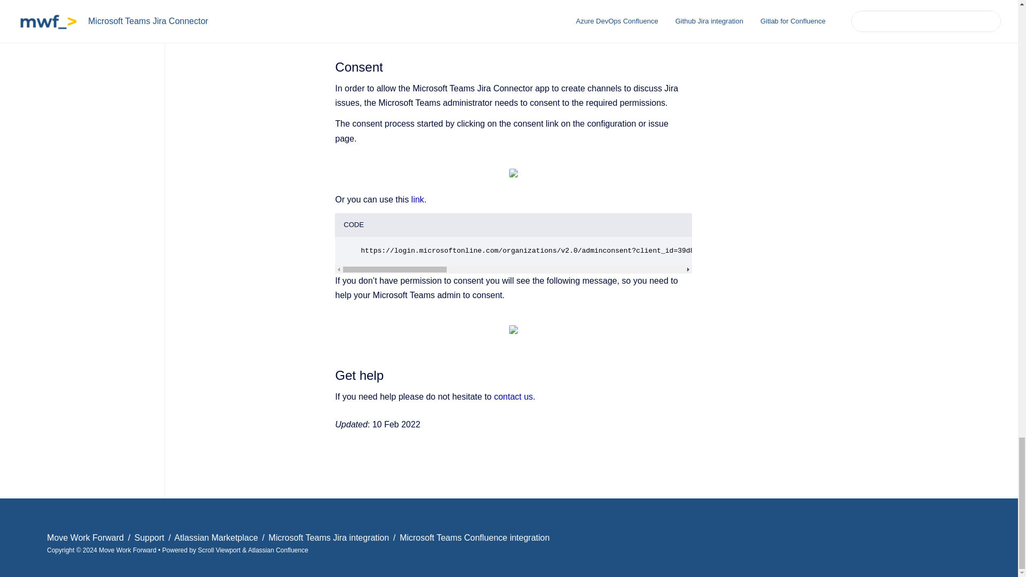  What do you see at coordinates (330, 537) in the screenshot?
I see `Microsoft Teams Jira integration` at bounding box center [330, 537].